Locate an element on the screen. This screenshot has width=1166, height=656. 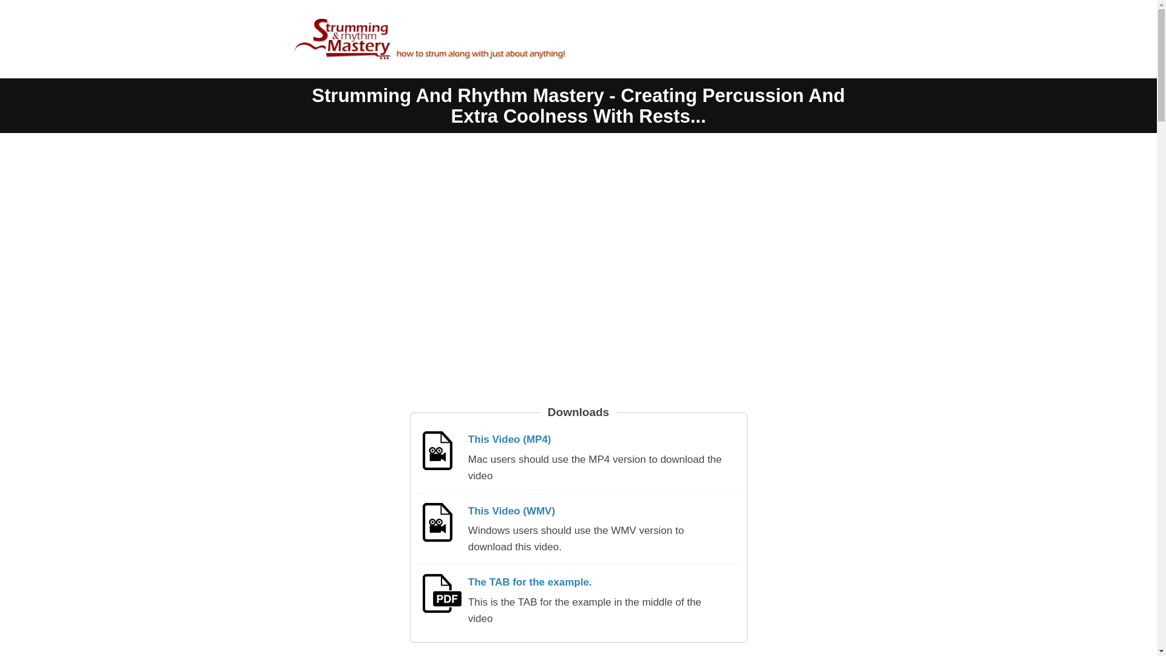
The TAB for the example. is located at coordinates (530, 582).